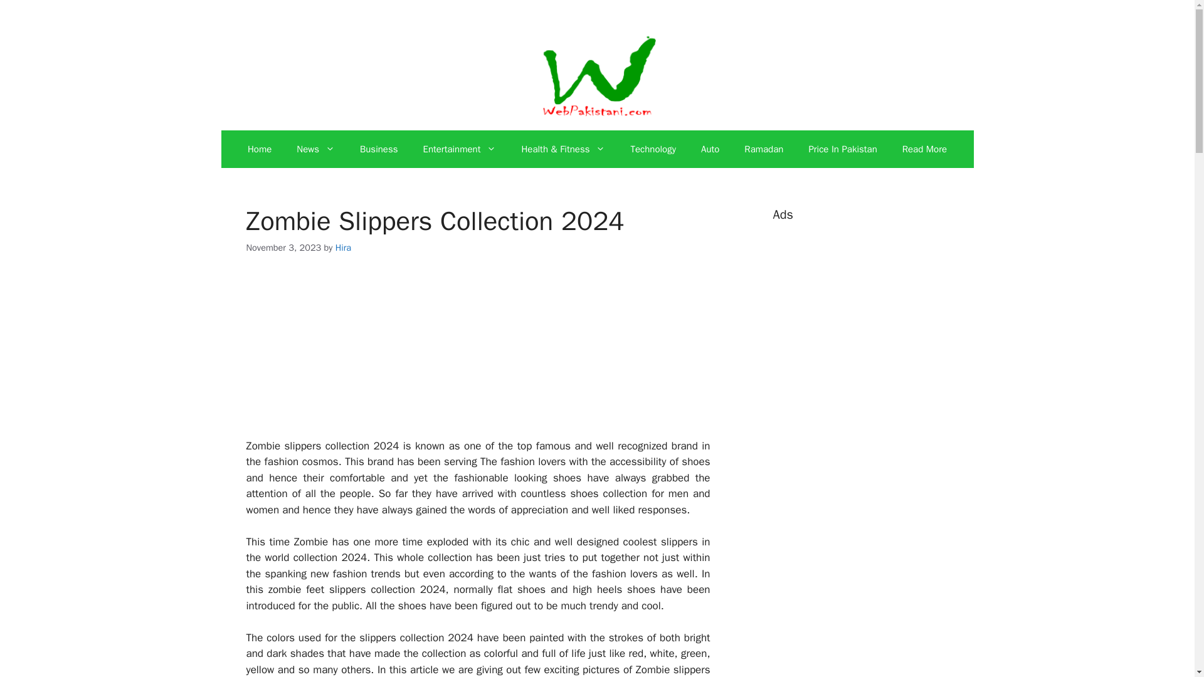 This screenshot has width=1204, height=677. Describe the element at coordinates (316, 149) in the screenshot. I see `News` at that location.